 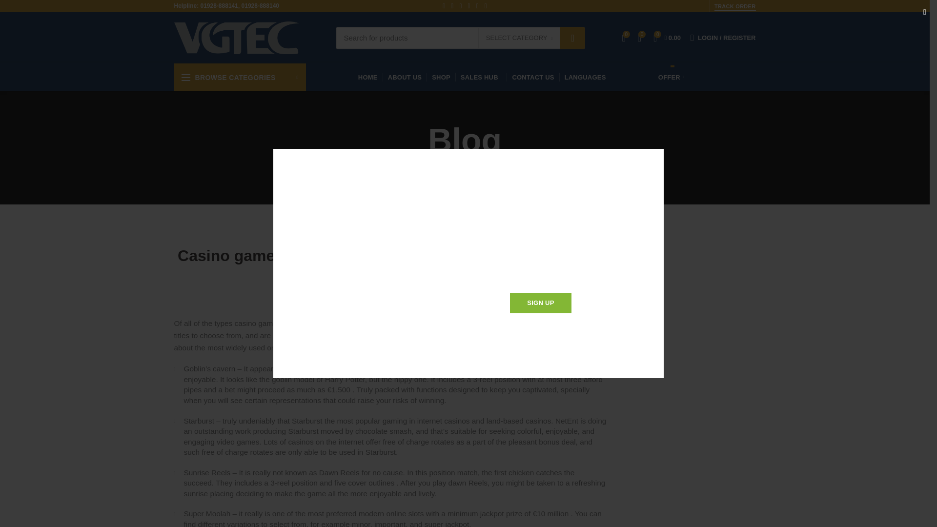 What do you see at coordinates (667, 38) in the screenshot?
I see `Shopping cart` at bounding box center [667, 38].